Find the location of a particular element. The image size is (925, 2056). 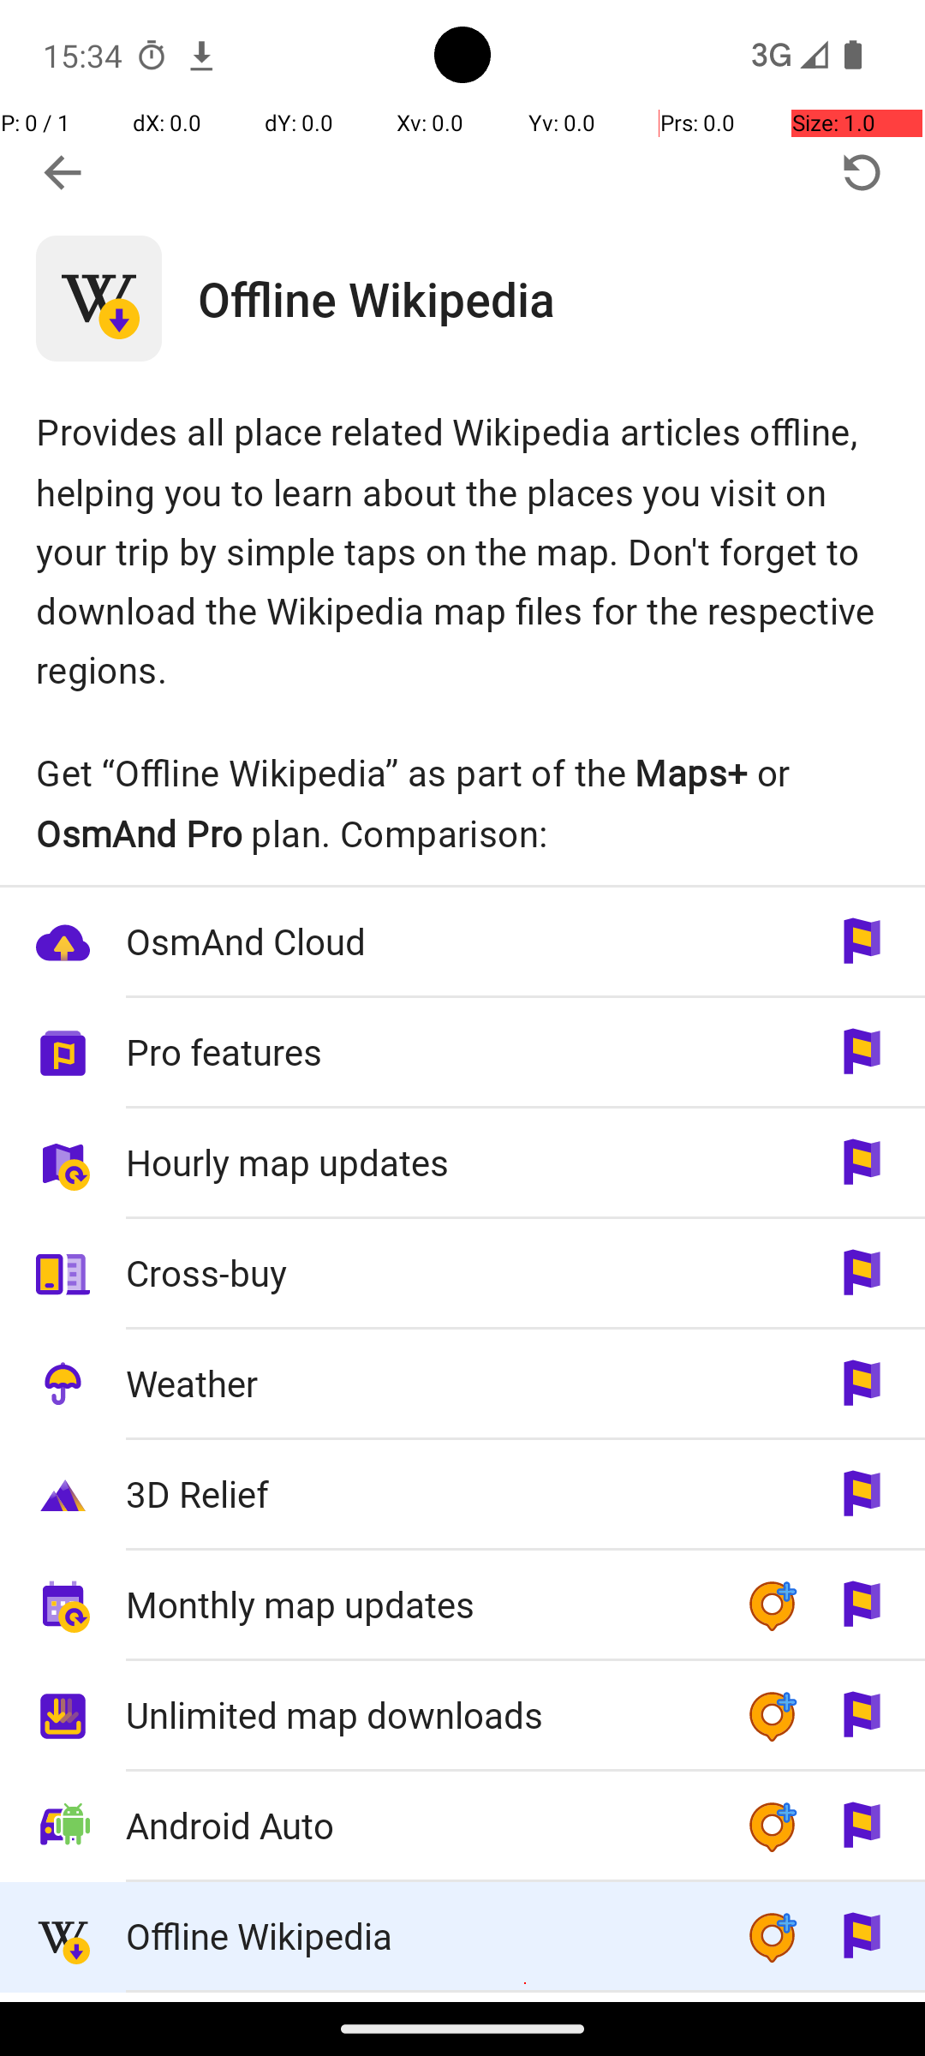

Hourly map updates is located at coordinates (418, 1162).